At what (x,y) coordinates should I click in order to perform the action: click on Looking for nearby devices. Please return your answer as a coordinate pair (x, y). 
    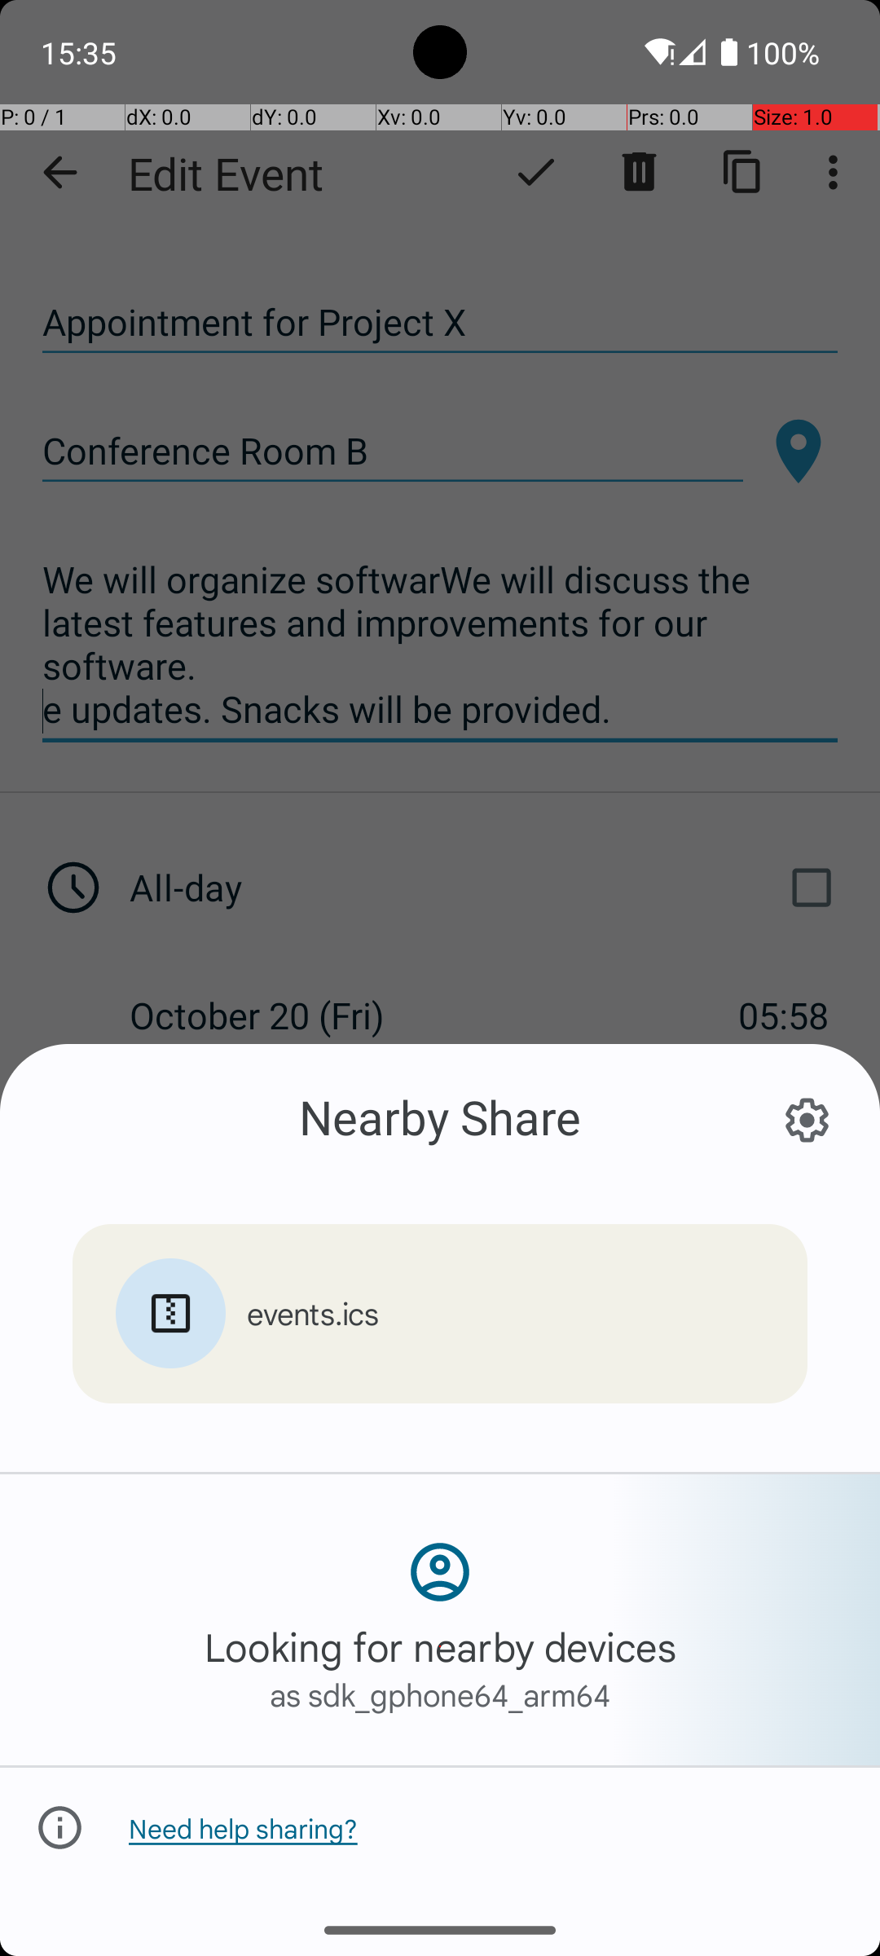
    Looking at the image, I should click on (440, 1646).